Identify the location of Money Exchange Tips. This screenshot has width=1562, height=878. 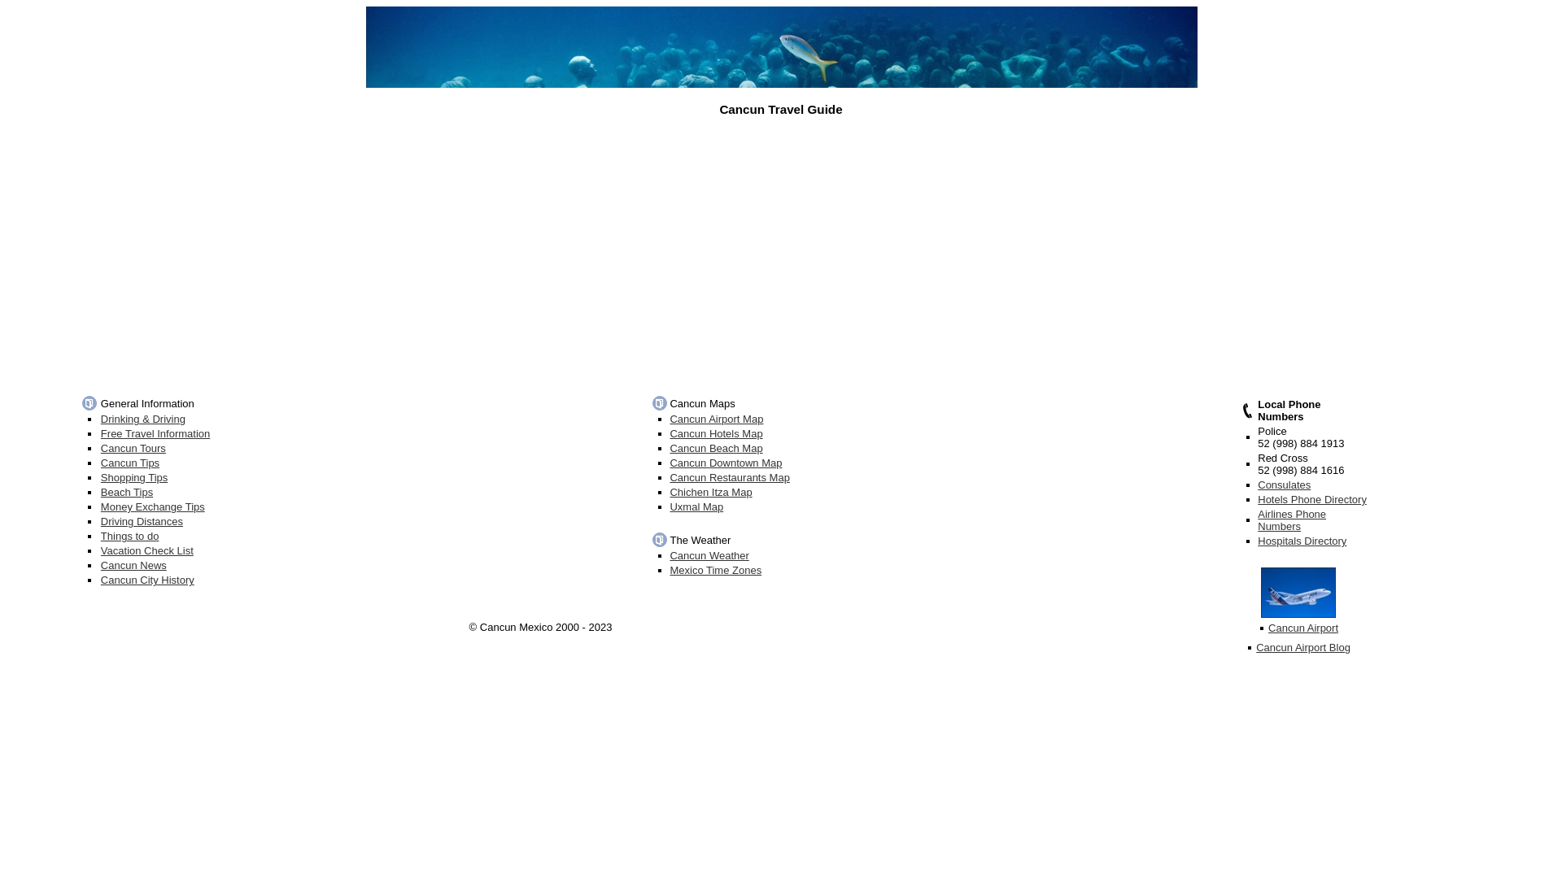
(153, 507).